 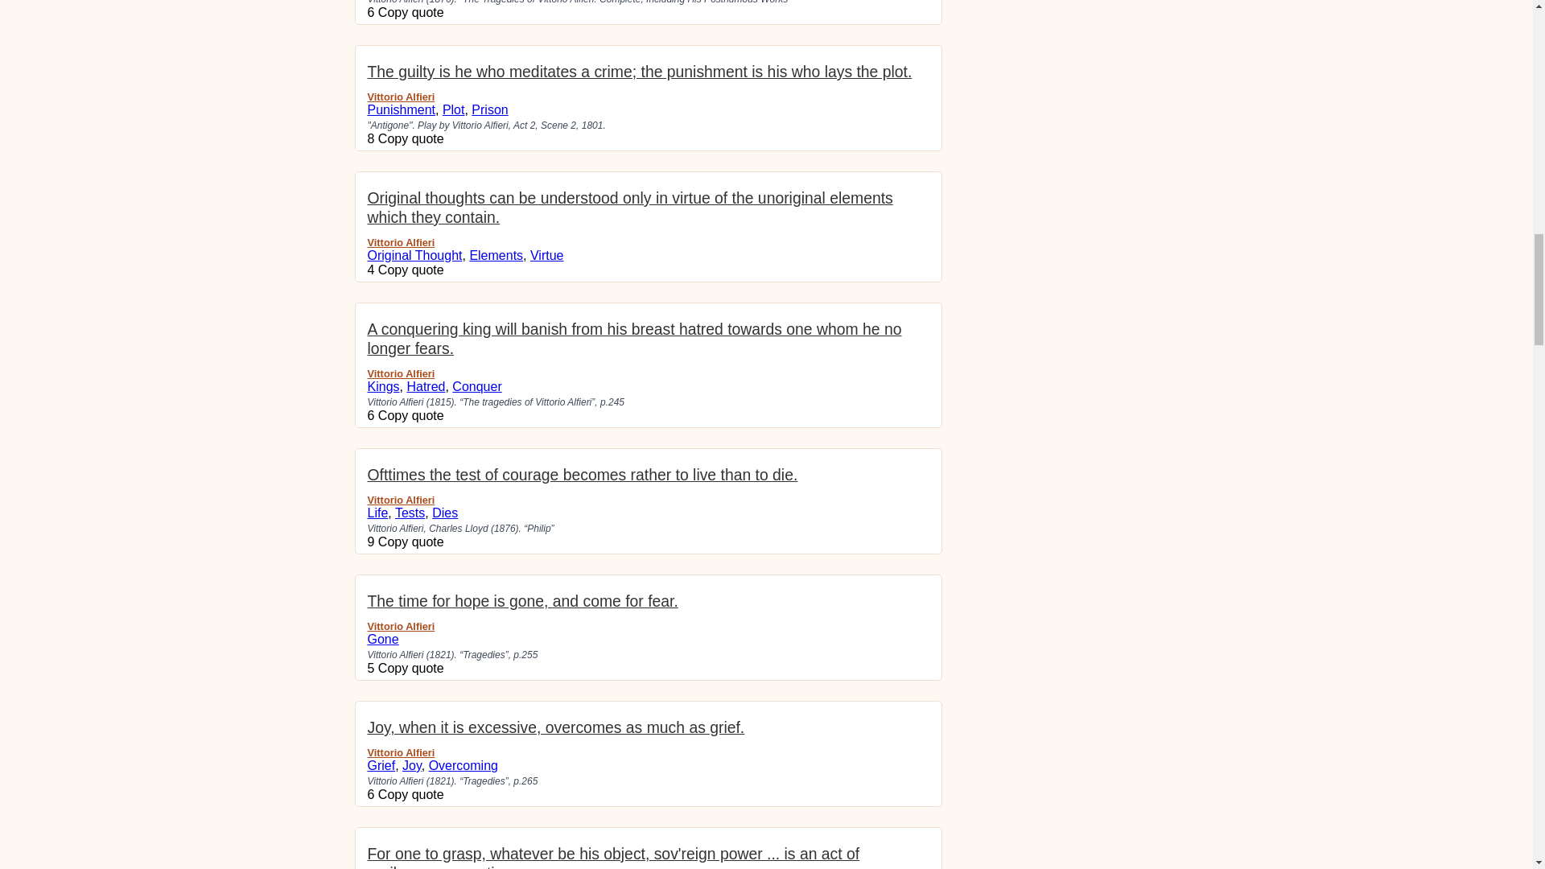 What do you see at coordinates (411, 542) in the screenshot?
I see `Quote is copied` at bounding box center [411, 542].